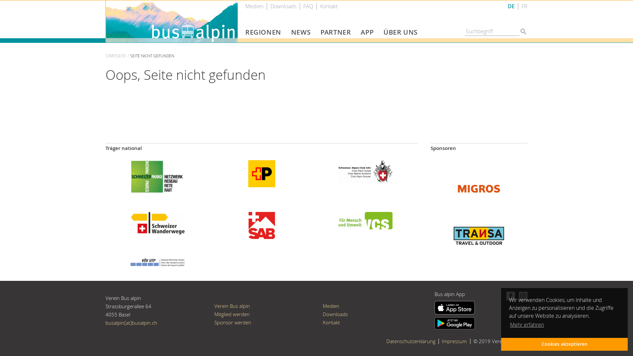 This screenshot has width=633, height=356. I want to click on Kontakt, so click(329, 7).